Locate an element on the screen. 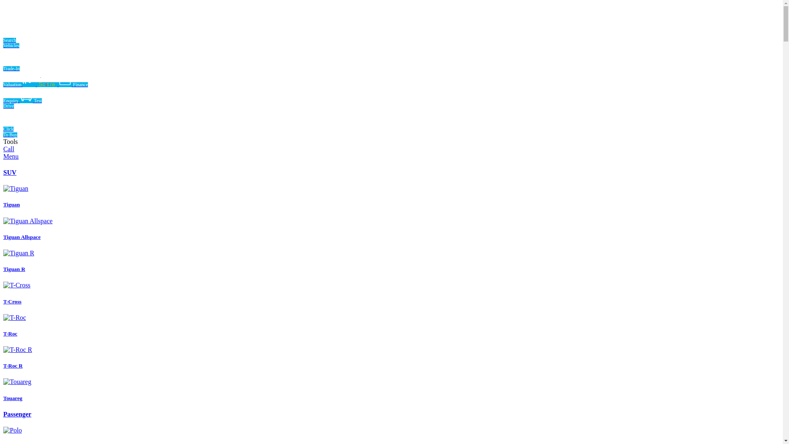 The width and height of the screenshot is (789, 444). Call is located at coordinates (9, 149).